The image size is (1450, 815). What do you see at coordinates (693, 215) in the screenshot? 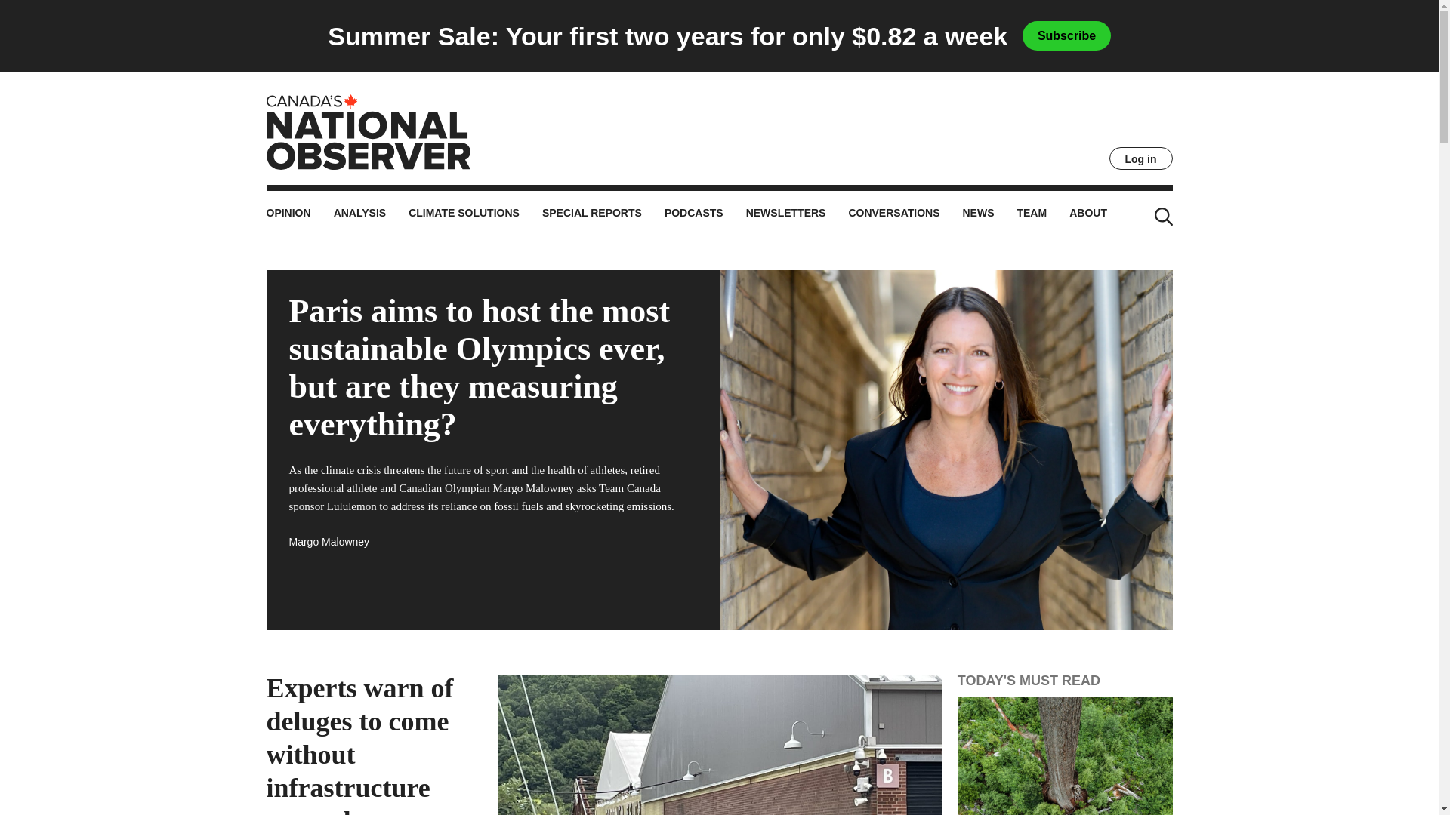
I see `PODCASTS` at bounding box center [693, 215].